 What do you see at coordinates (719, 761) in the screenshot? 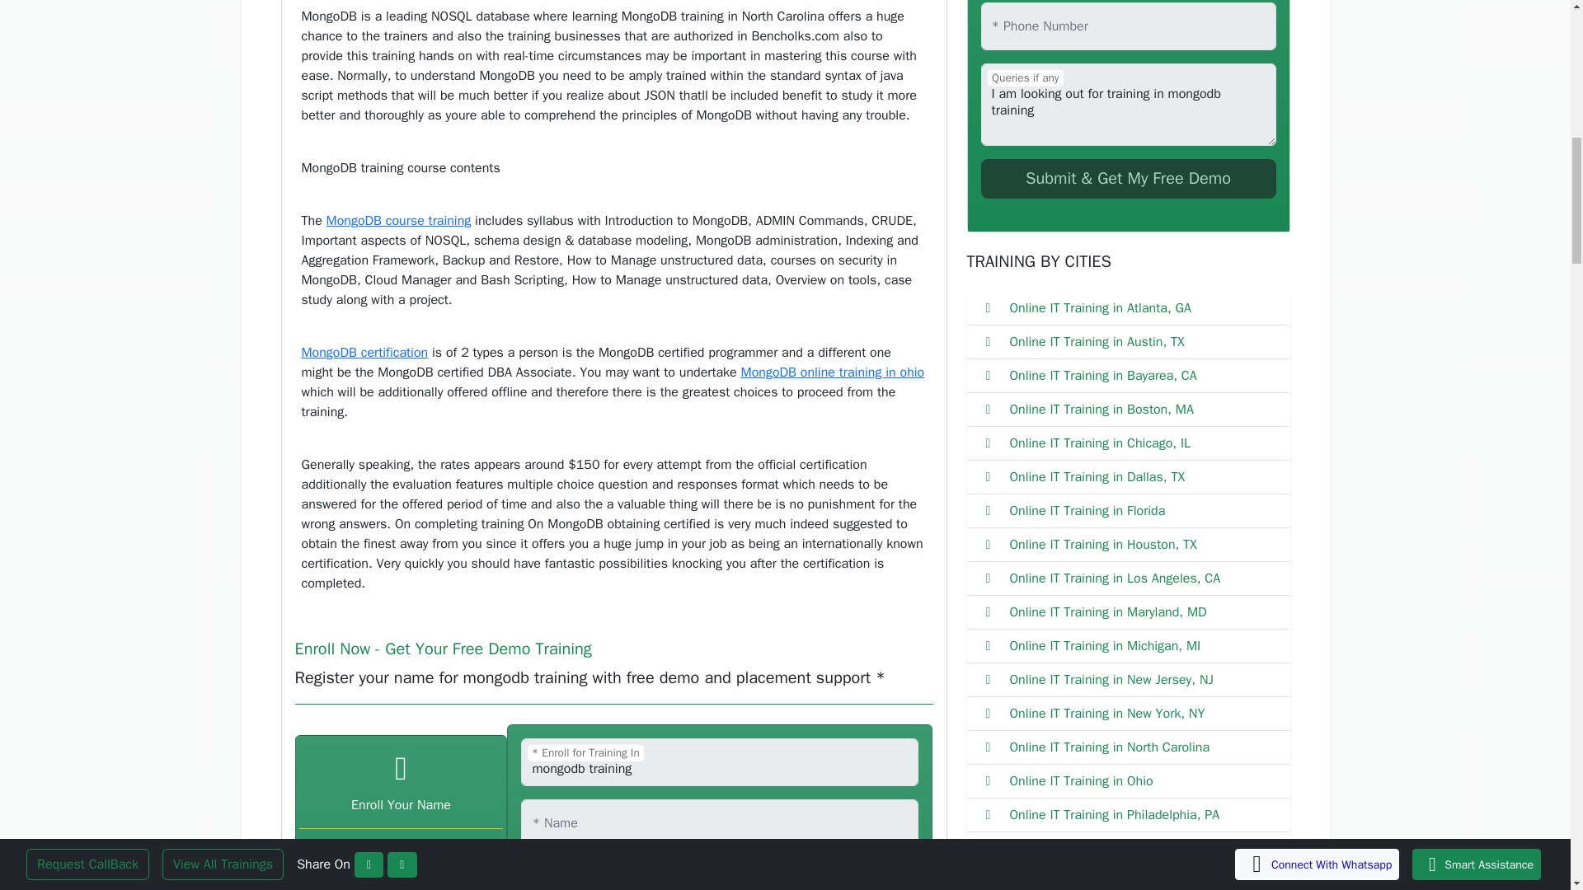
I see `mongodb training` at bounding box center [719, 761].